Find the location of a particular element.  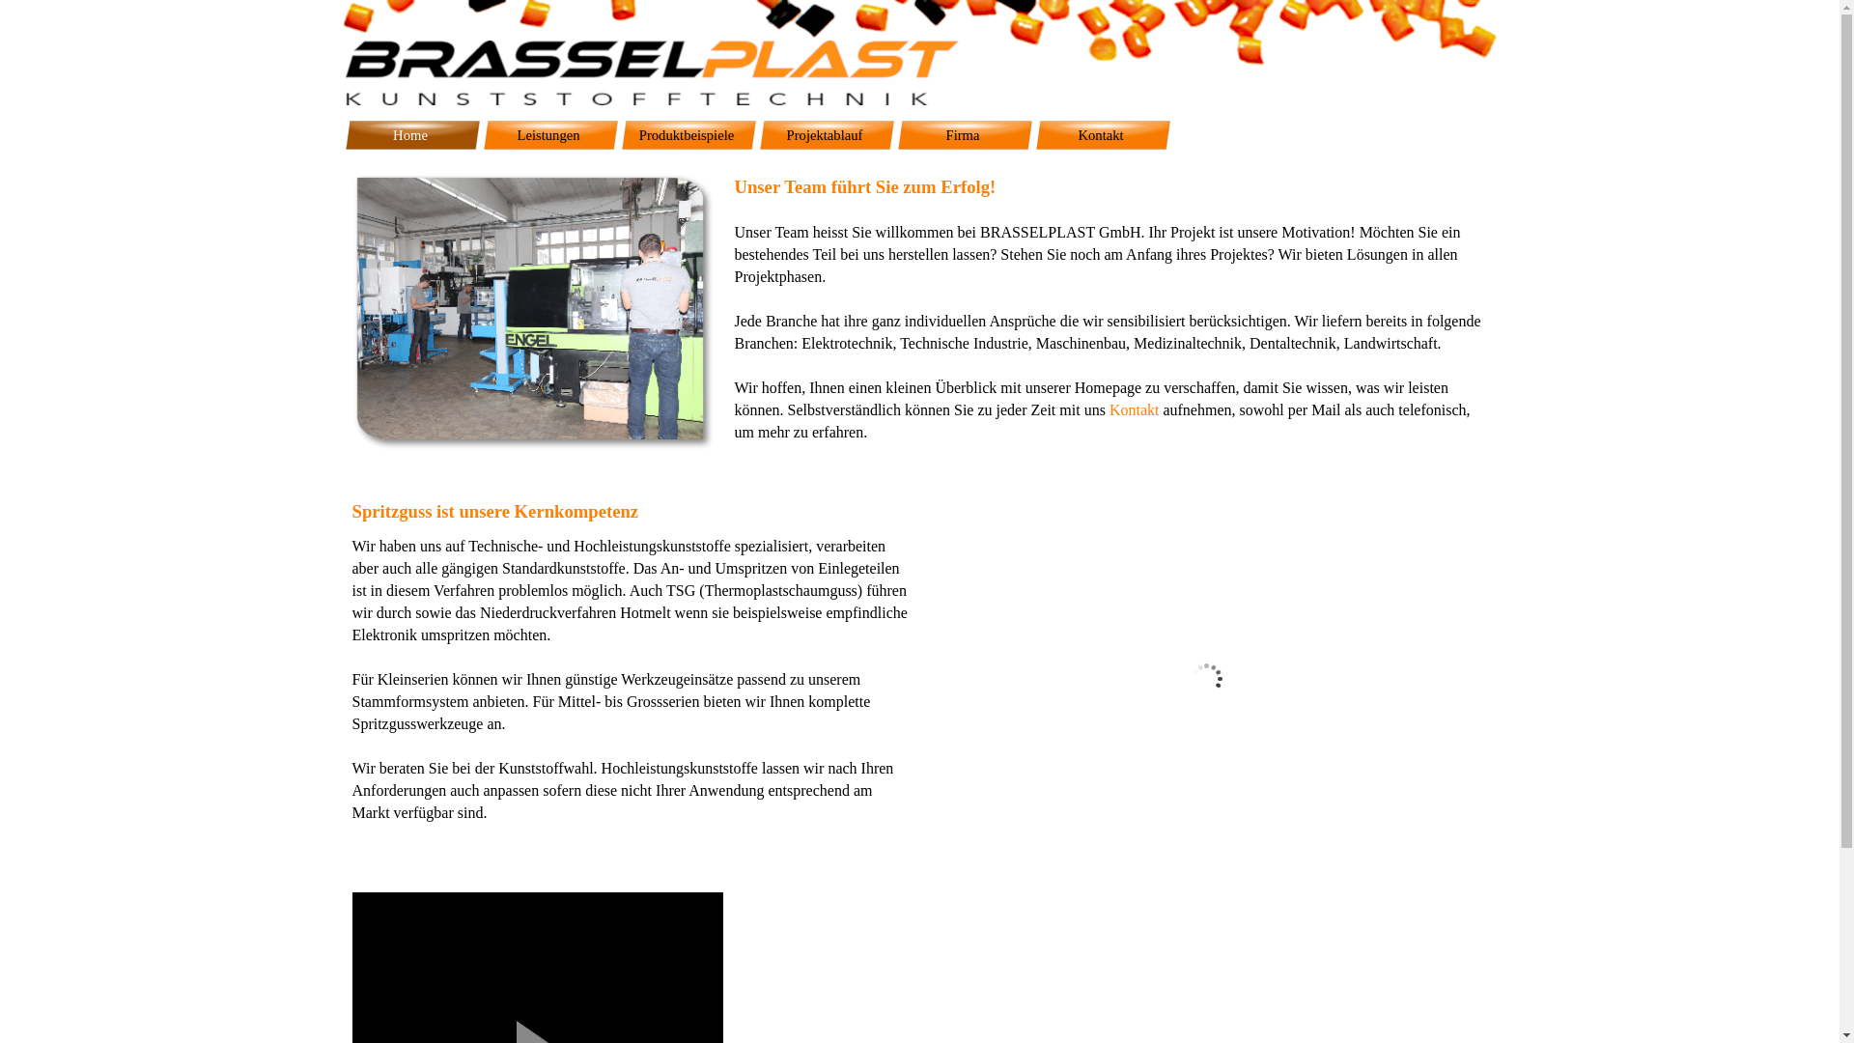

Kontakt is located at coordinates (1135, 409).